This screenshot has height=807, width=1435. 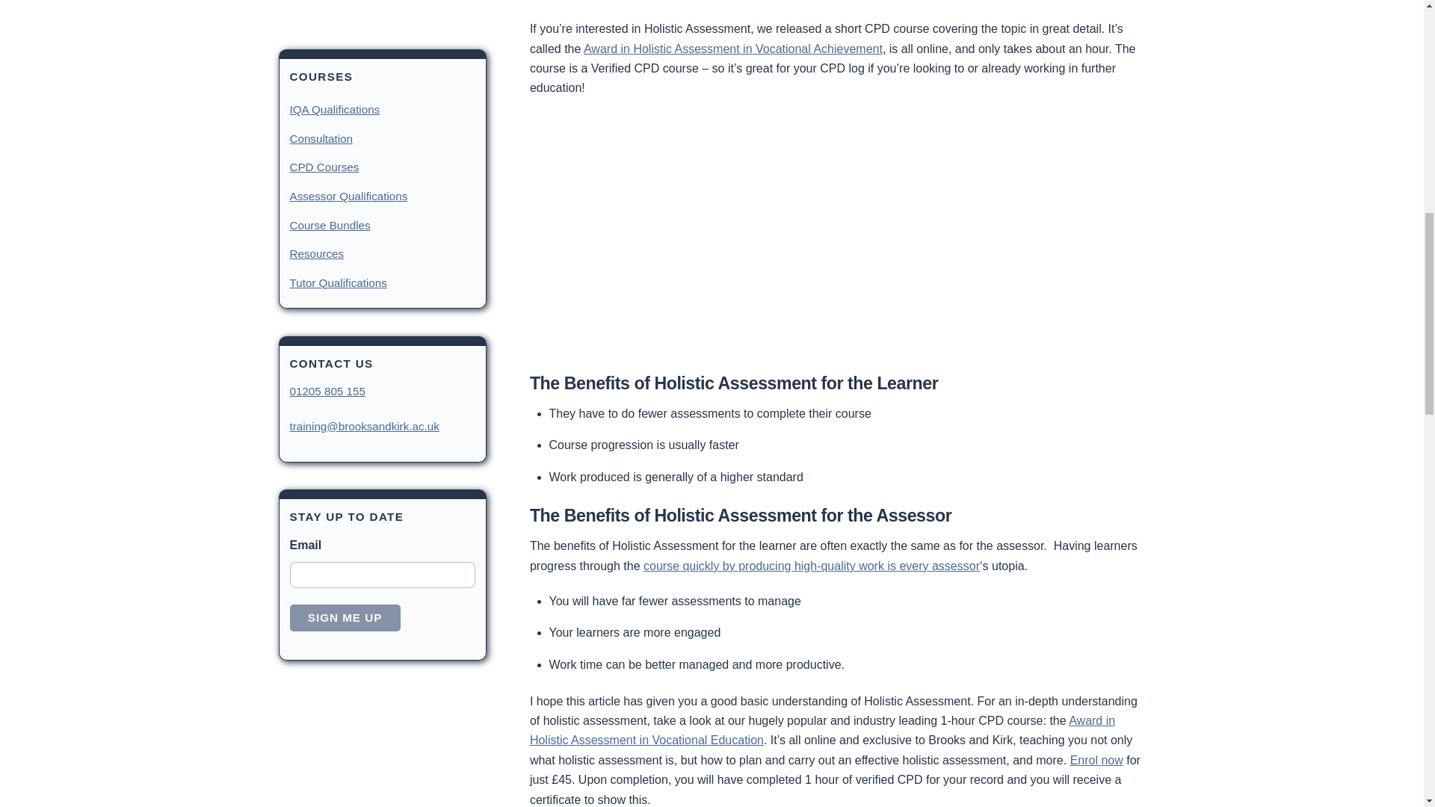 I want to click on YouTube video player, so click(x=738, y=232).